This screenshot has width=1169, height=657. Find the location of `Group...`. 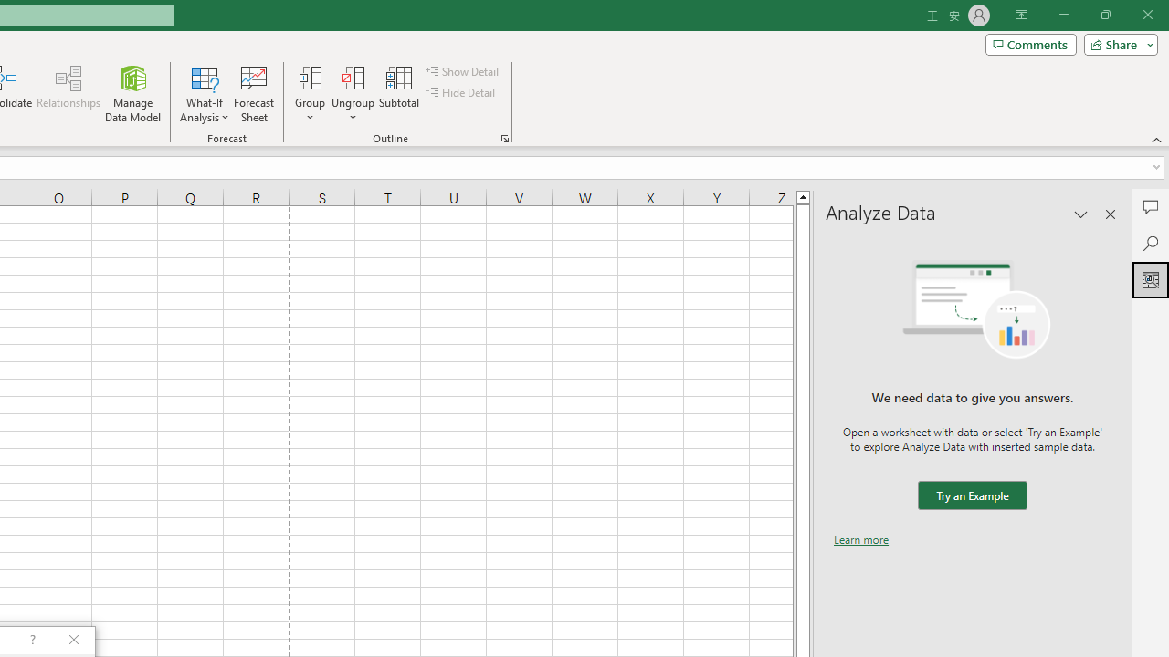

Group... is located at coordinates (310, 77).